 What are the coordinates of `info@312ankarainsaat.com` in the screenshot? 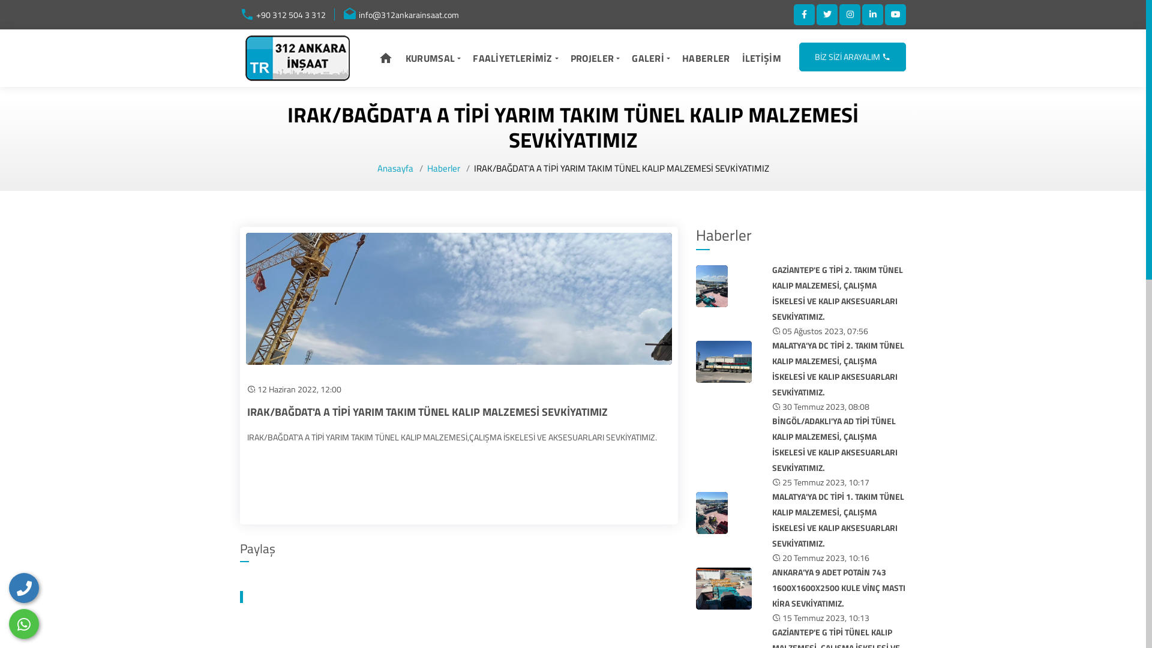 It's located at (401, 16).